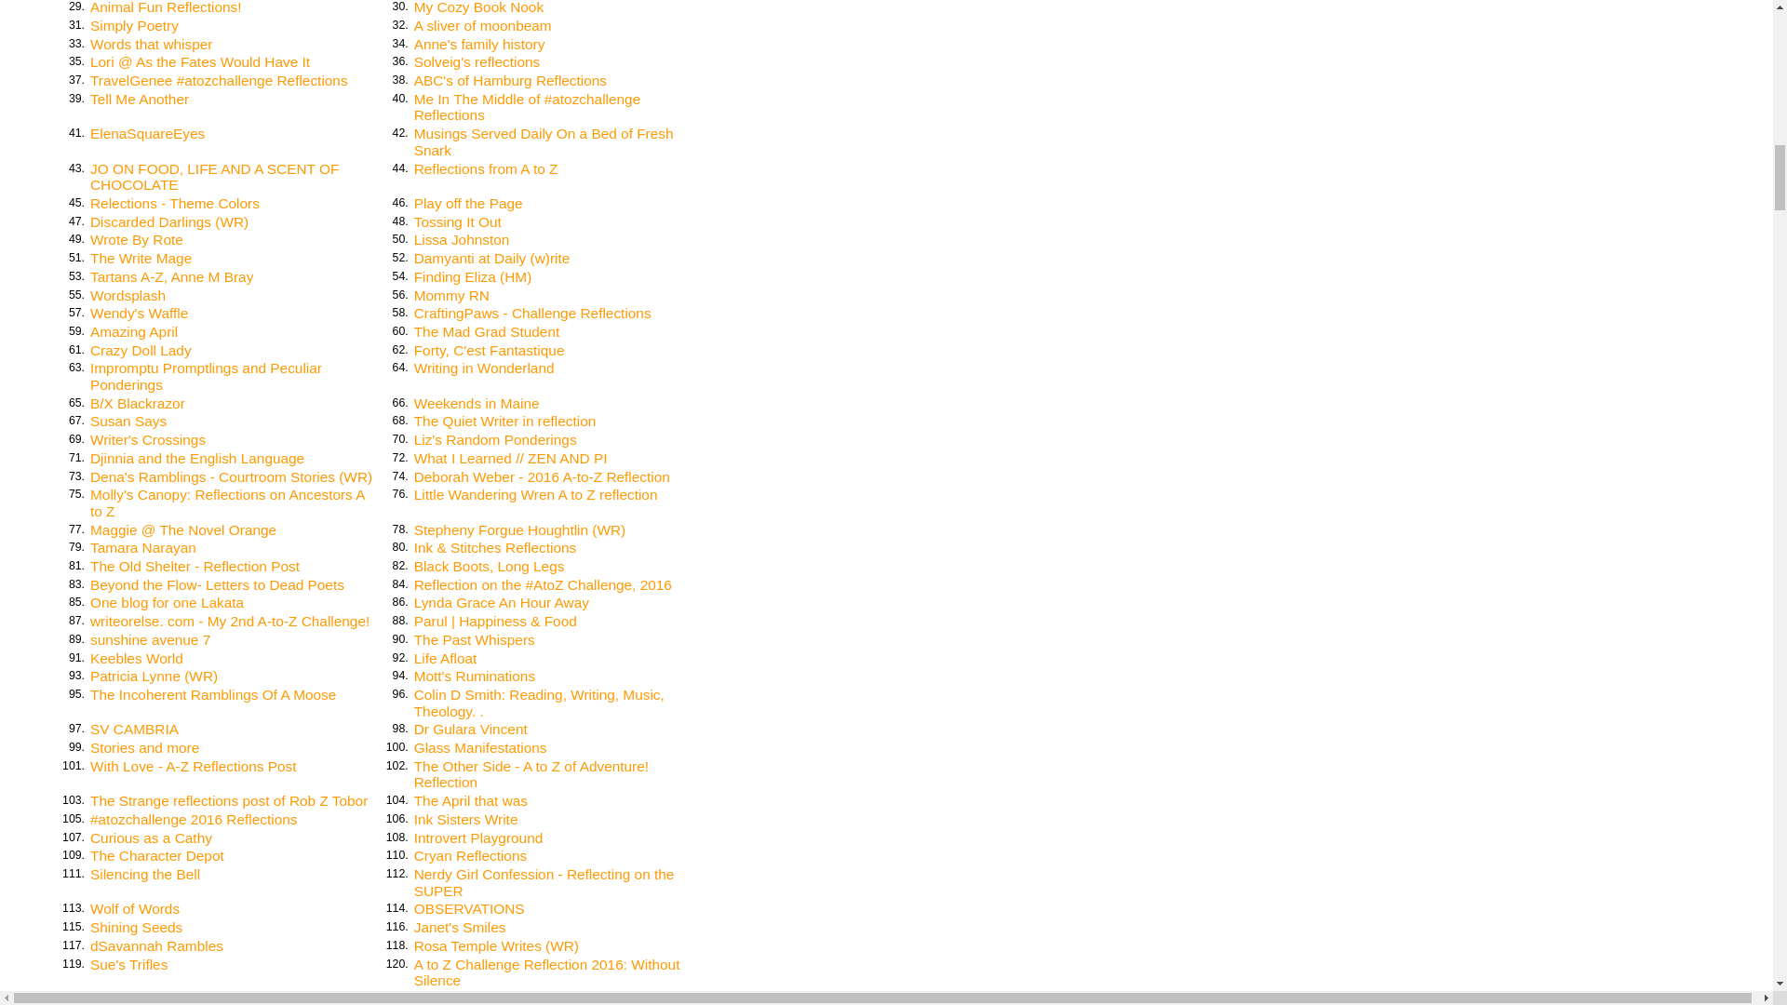 Image resolution: width=1787 pixels, height=1005 pixels. I want to click on Animal Fun Reflections!, so click(166, 7).